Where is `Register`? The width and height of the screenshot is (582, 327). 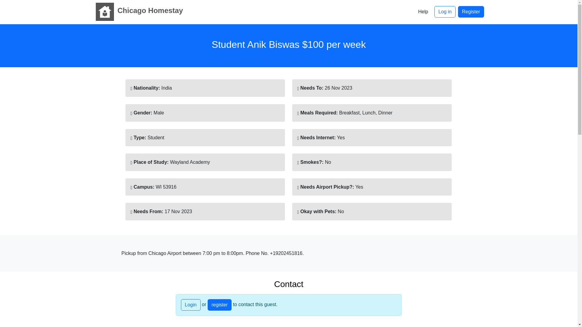
Register is located at coordinates (471, 12).